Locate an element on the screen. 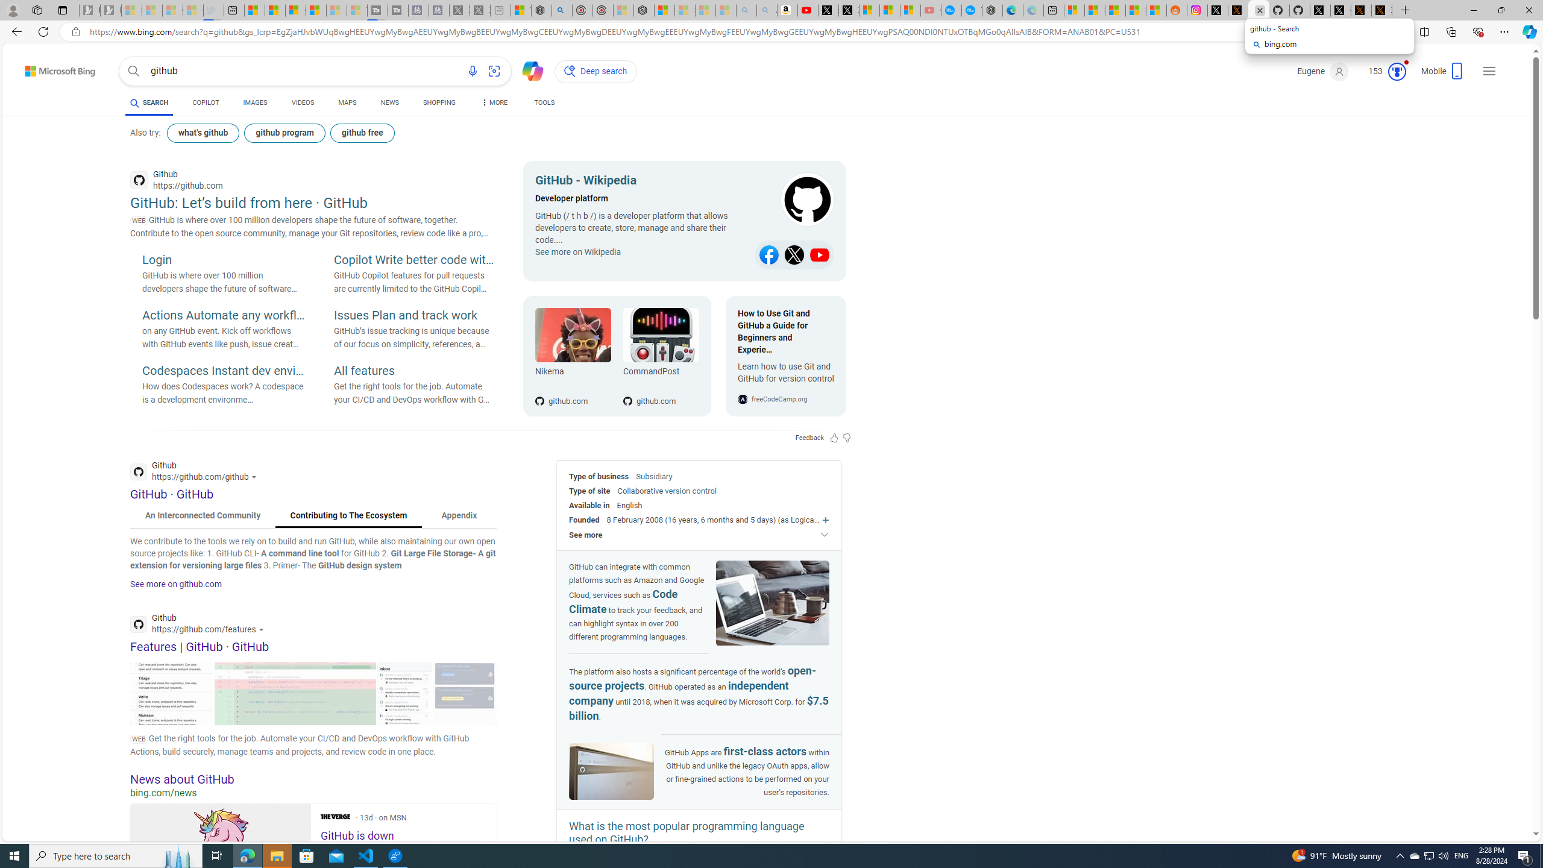  Add this page to favorites (Ctrl+D) is located at coordinates (1394, 32).